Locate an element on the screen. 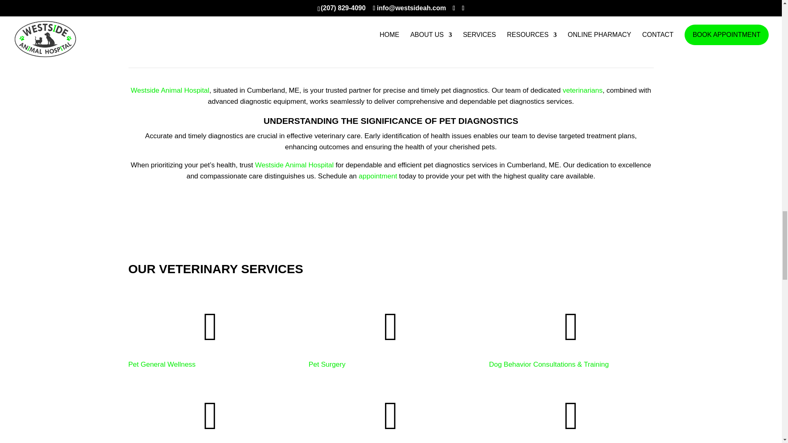 This screenshot has height=443, width=788. appointment is located at coordinates (378, 176).